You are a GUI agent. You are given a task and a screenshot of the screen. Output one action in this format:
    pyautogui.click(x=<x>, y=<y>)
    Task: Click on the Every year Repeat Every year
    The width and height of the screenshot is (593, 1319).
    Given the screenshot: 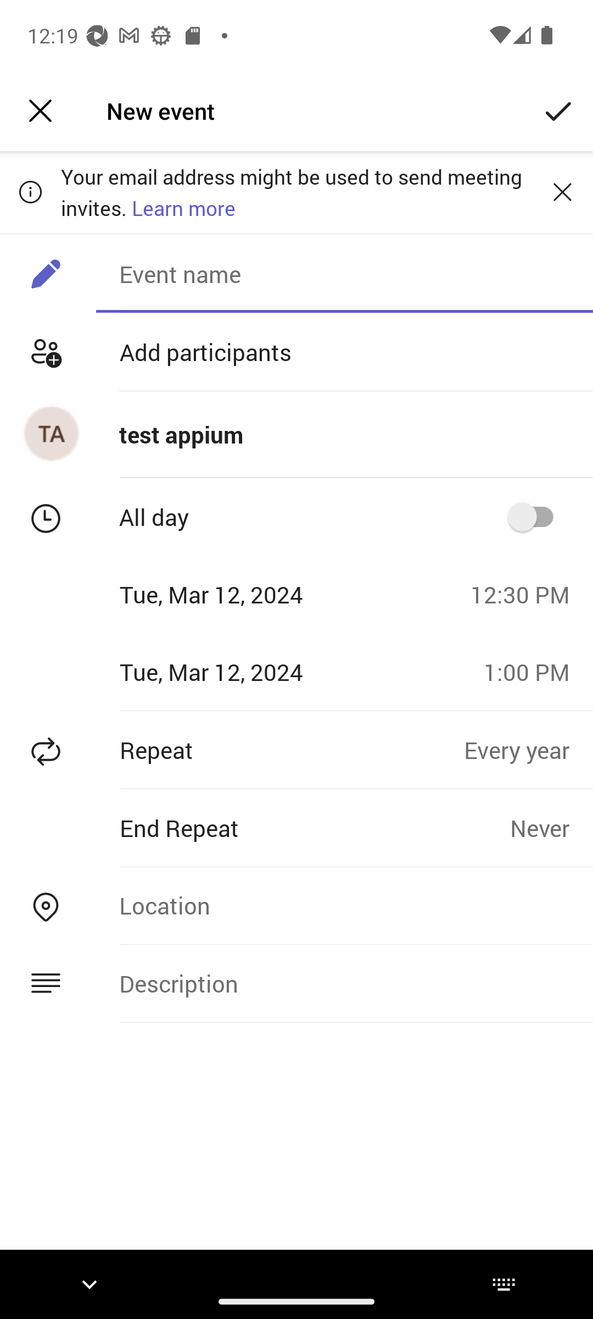 What is the action you would take?
    pyautogui.click(x=528, y=750)
    